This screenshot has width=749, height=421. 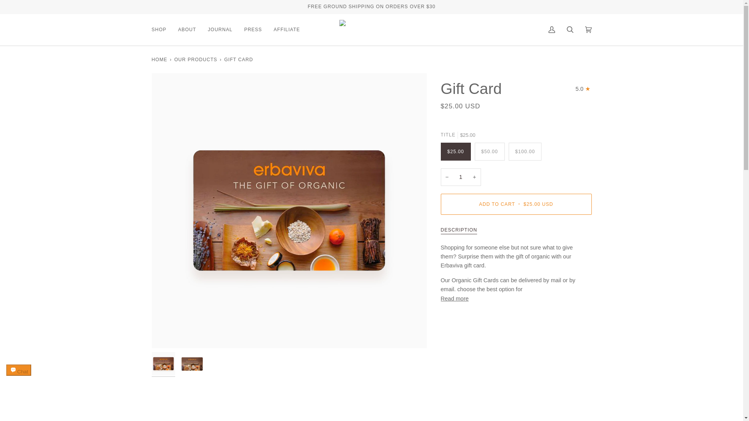 I want to click on 1, so click(x=461, y=177).